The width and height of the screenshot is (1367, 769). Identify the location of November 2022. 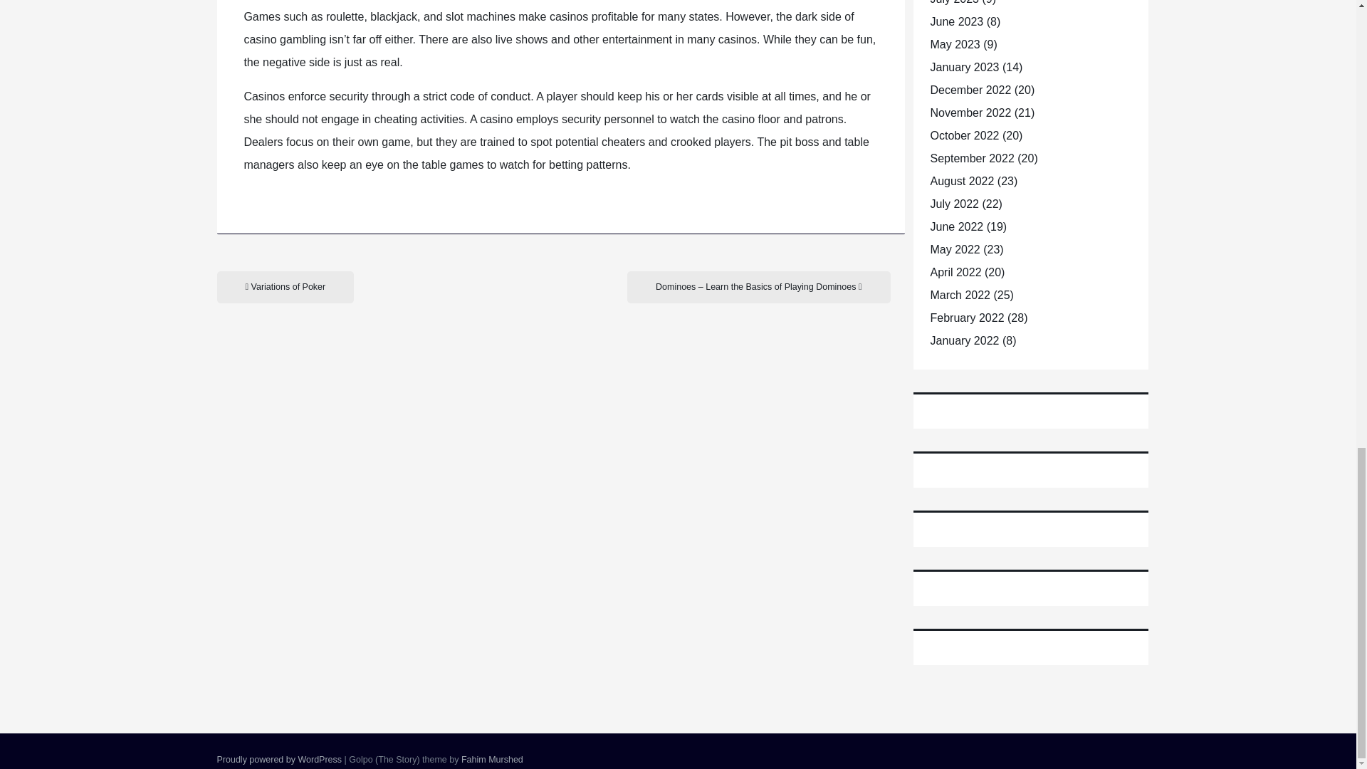
(970, 113).